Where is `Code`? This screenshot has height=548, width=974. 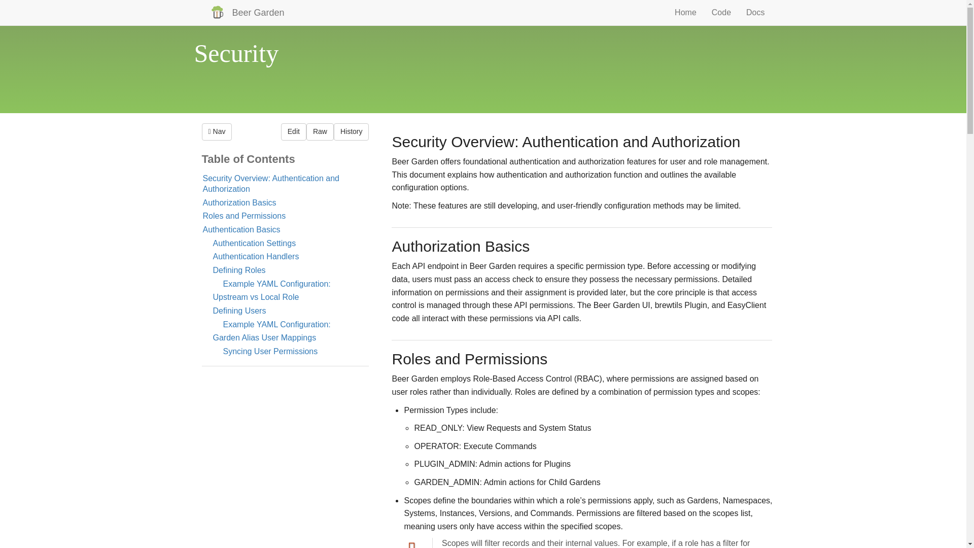
Code is located at coordinates (721, 12).